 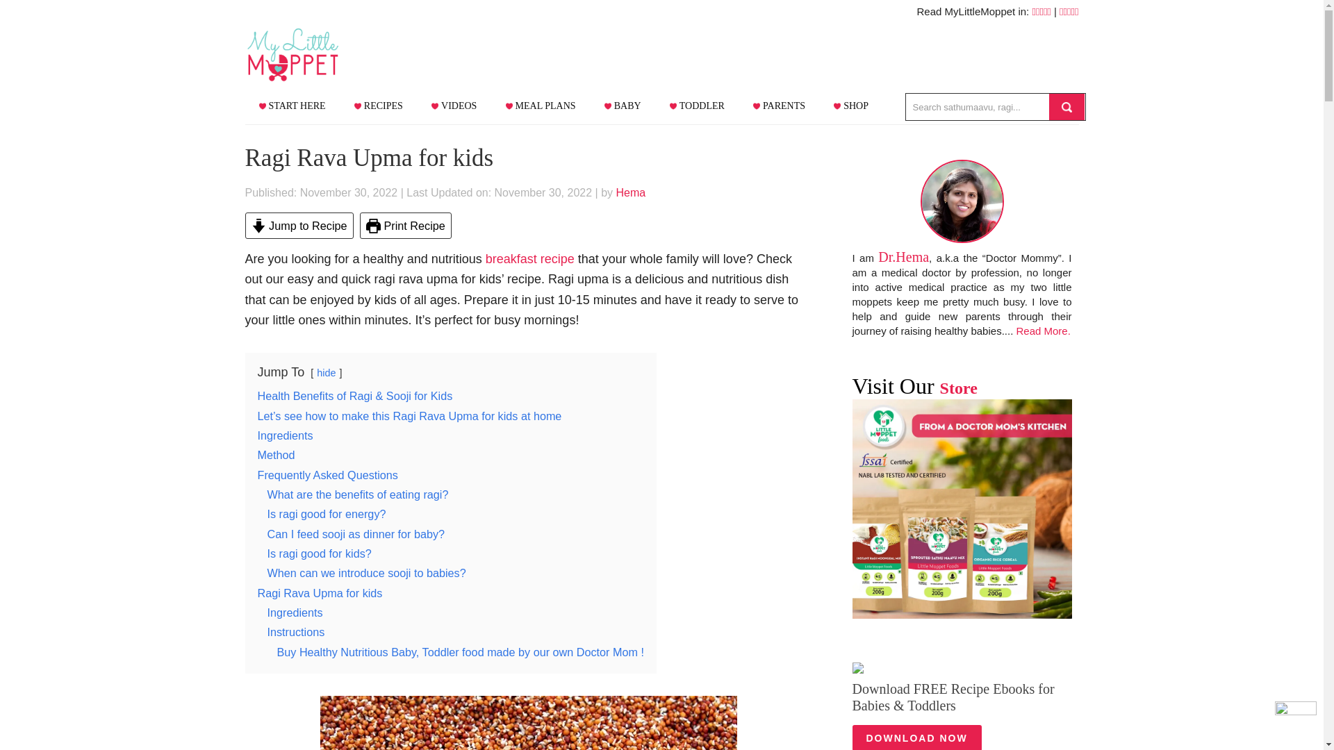 What do you see at coordinates (1067, 107) in the screenshot?
I see `Search` at bounding box center [1067, 107].